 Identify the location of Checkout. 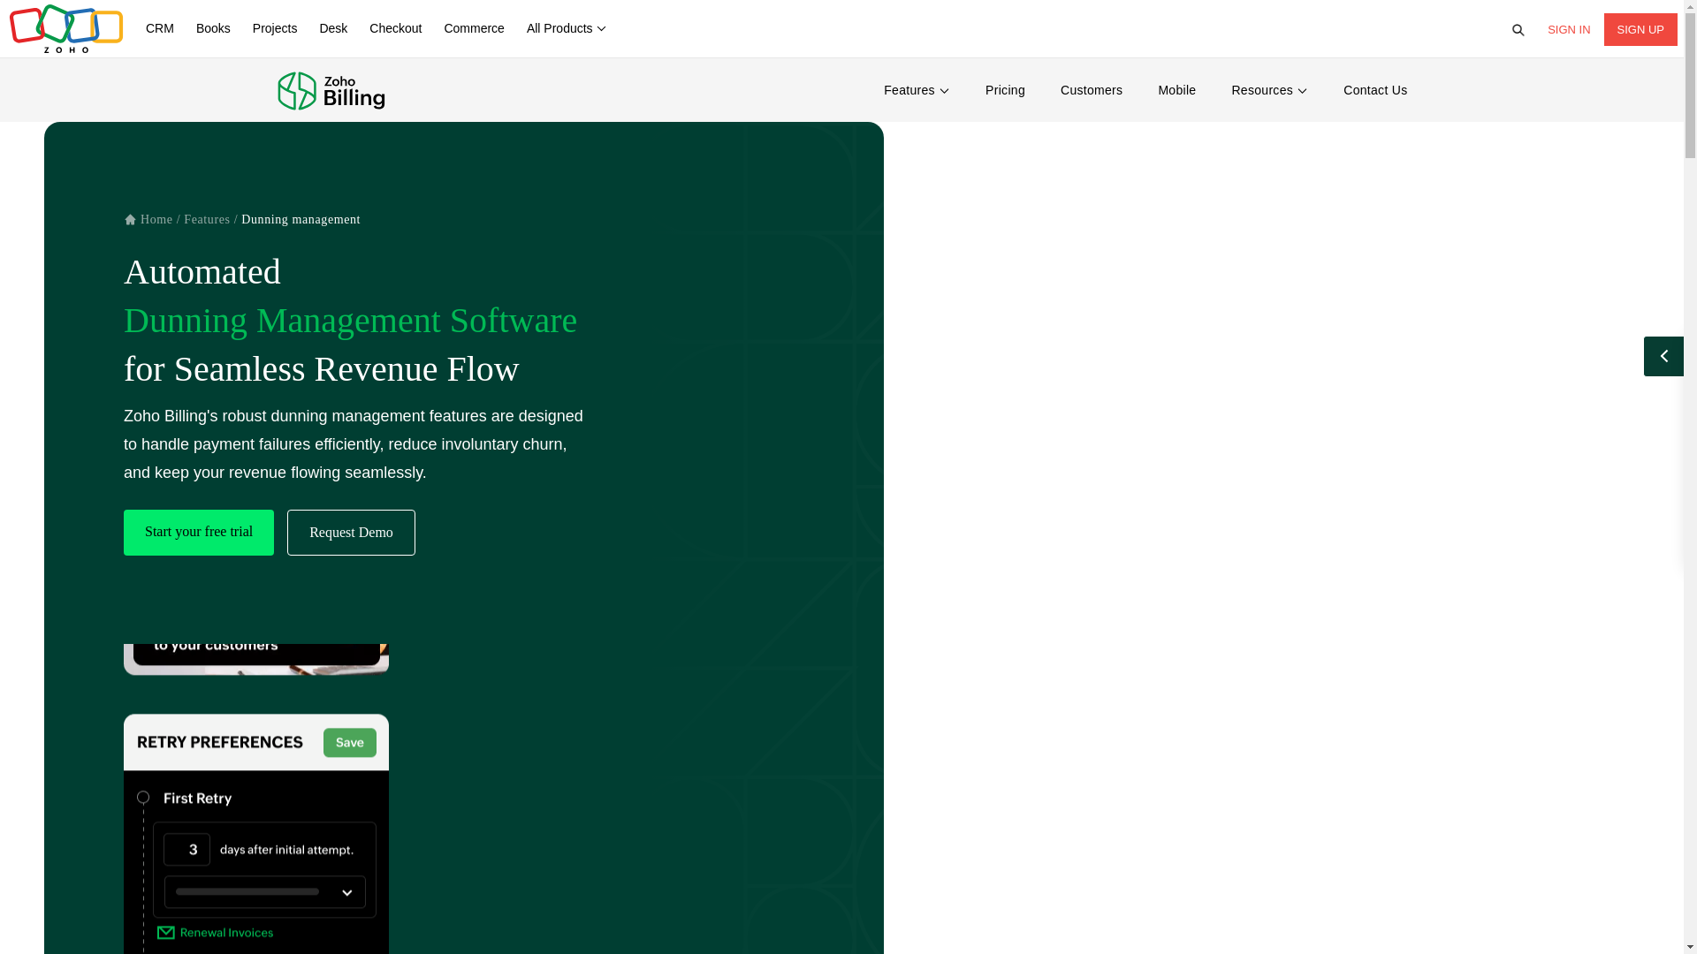
(395, 28).